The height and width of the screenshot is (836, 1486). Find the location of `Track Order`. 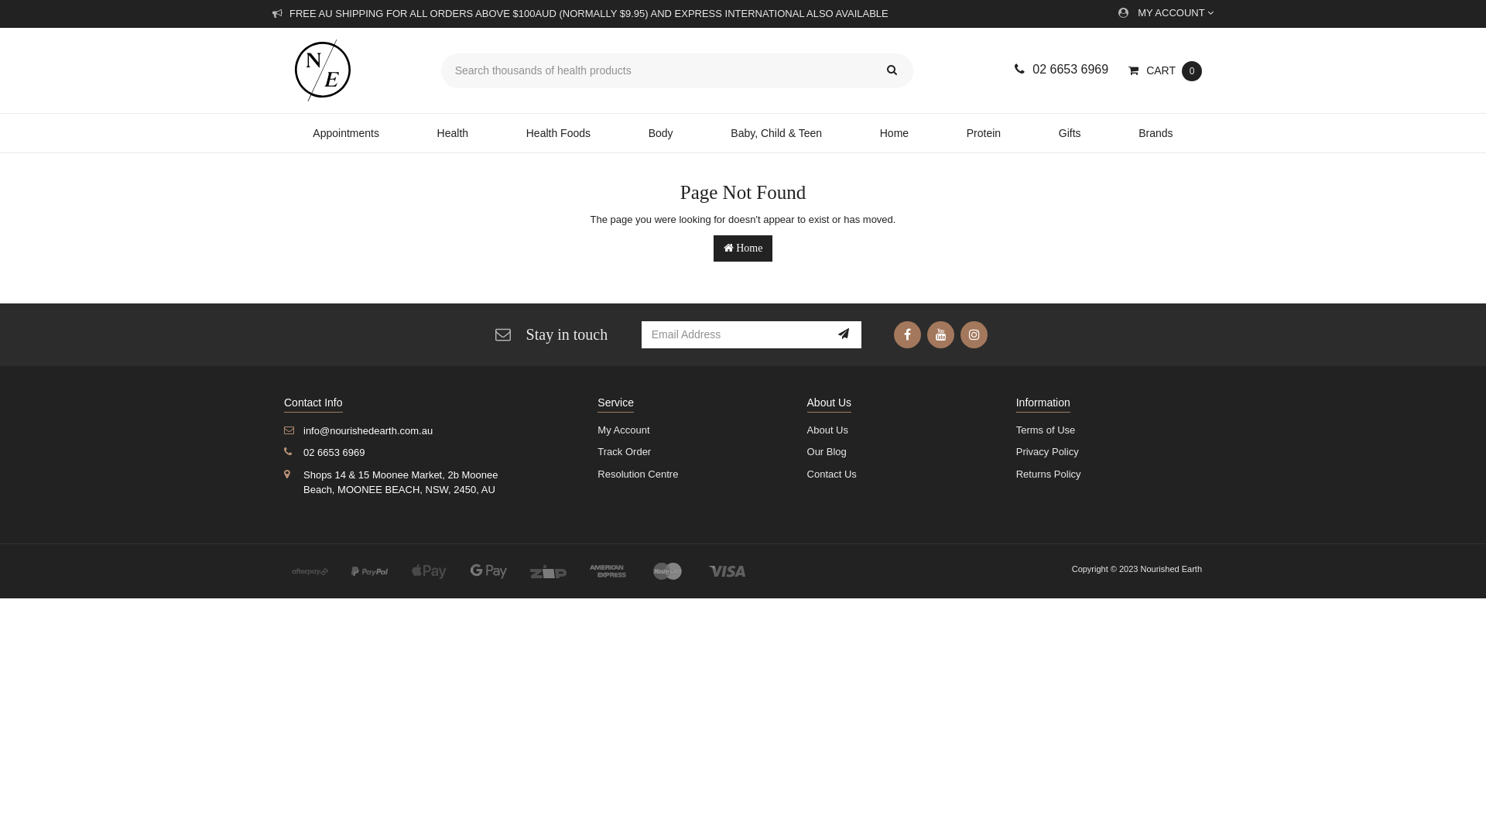

Track Order is located at coordinates (684, 452).